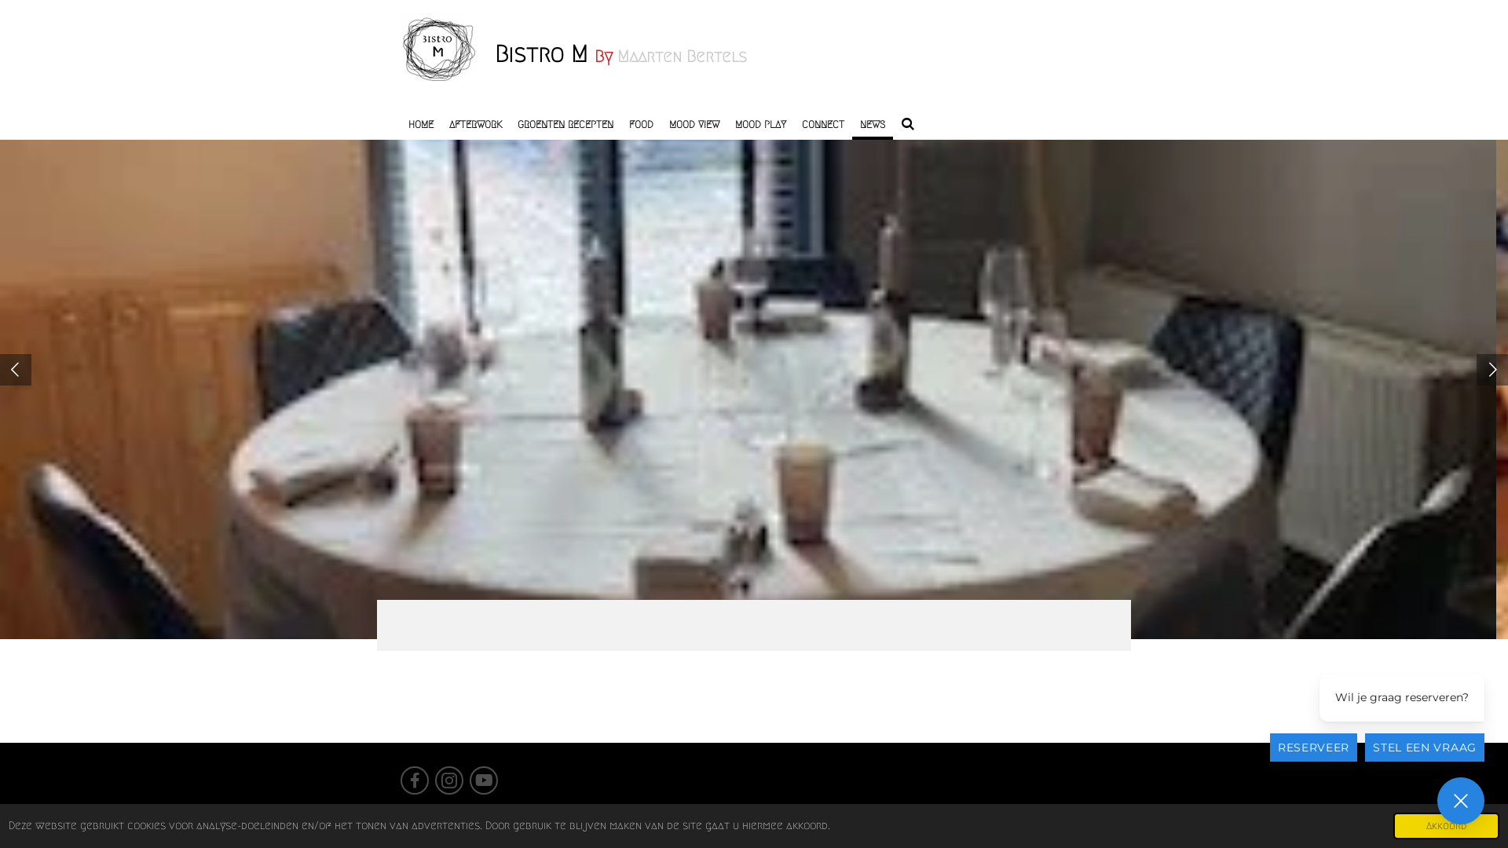 This screenshot has width=1508, height=848. I want to click on MOOD PLAY, so click(760, 125).